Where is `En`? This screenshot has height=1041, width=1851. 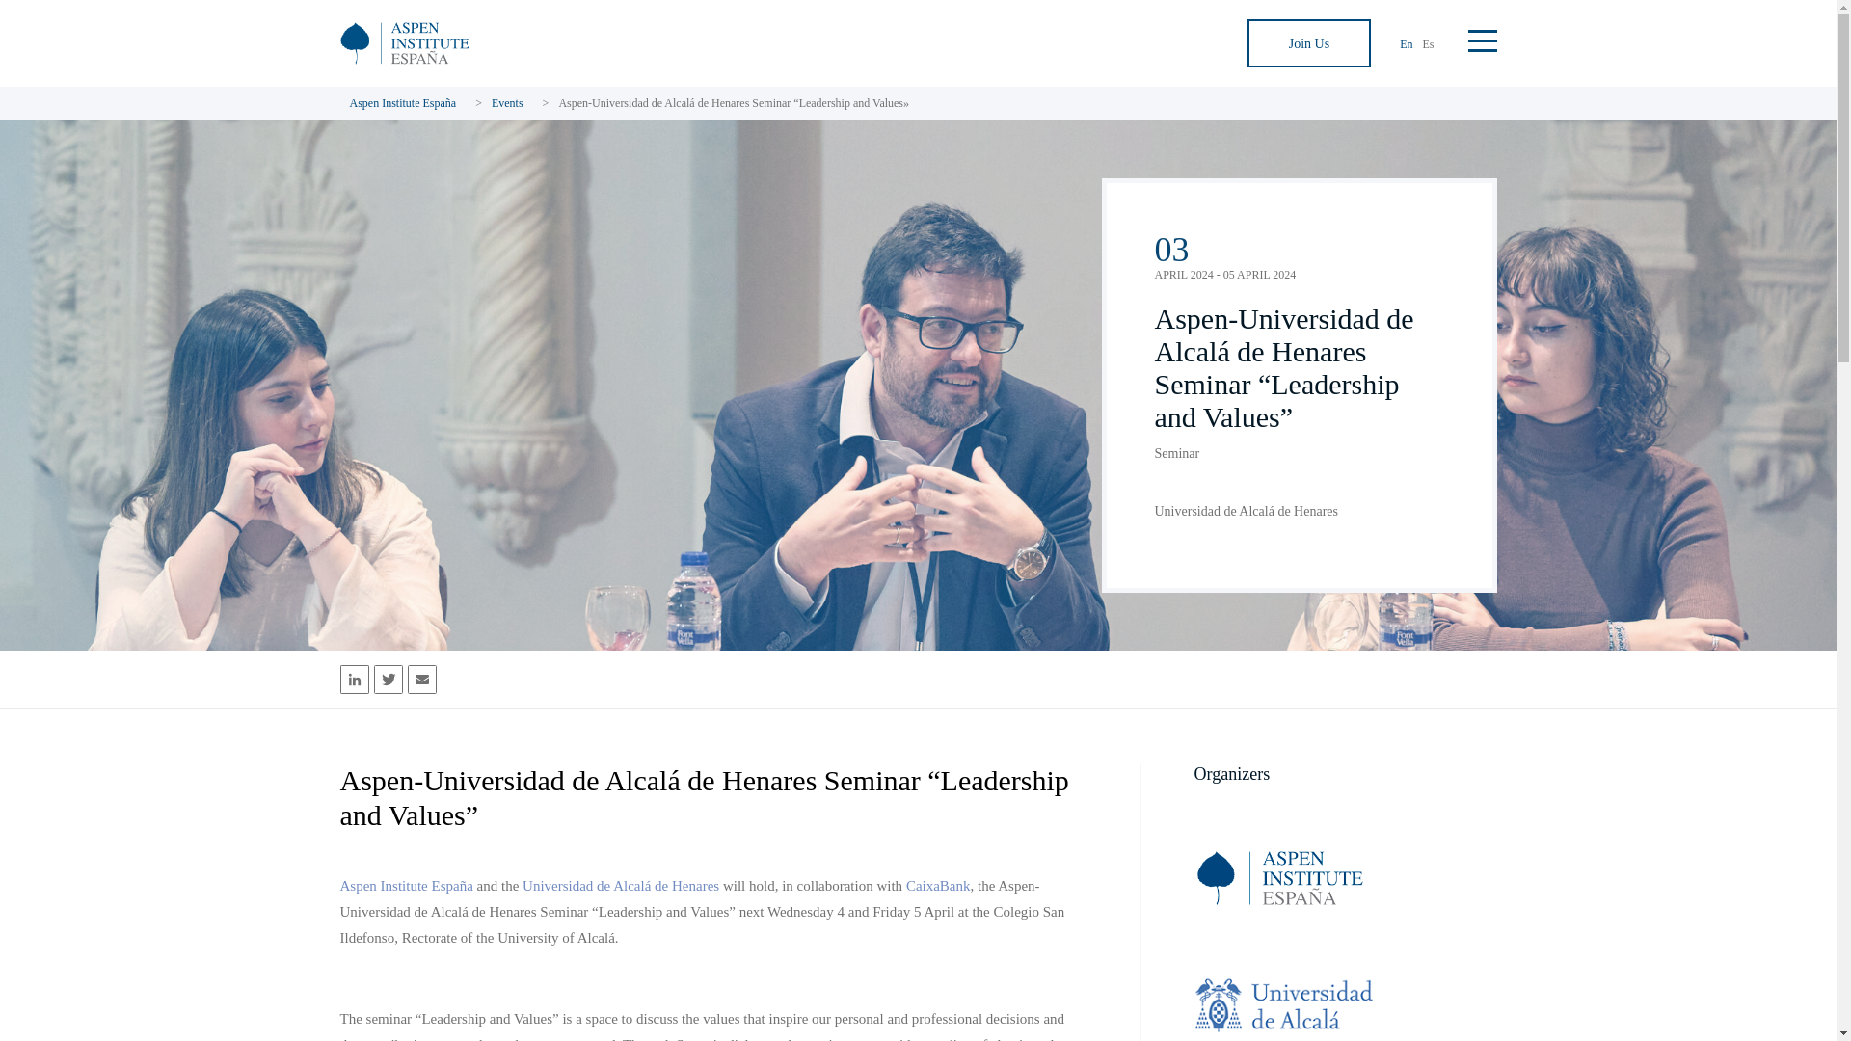 En is located at coordinates (1406, 42).